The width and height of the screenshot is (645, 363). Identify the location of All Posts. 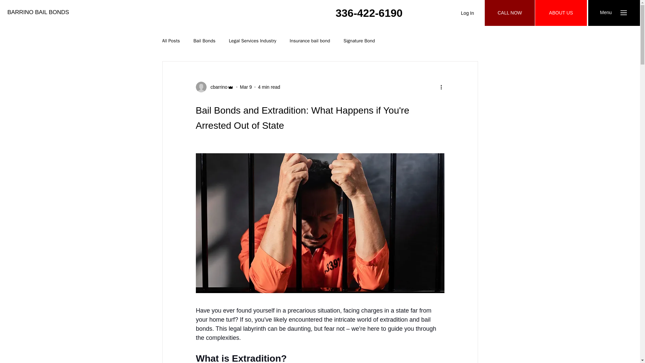
(171, 41).